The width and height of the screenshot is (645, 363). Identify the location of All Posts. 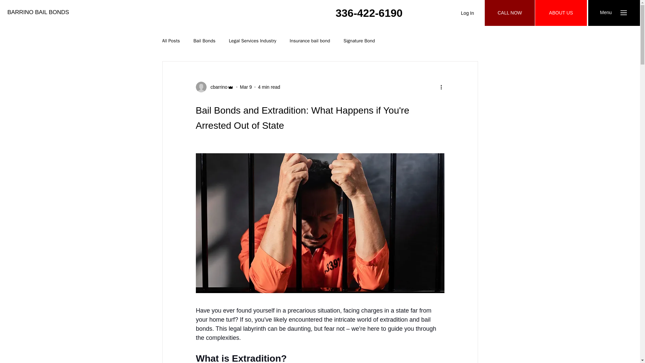
(171, 41).